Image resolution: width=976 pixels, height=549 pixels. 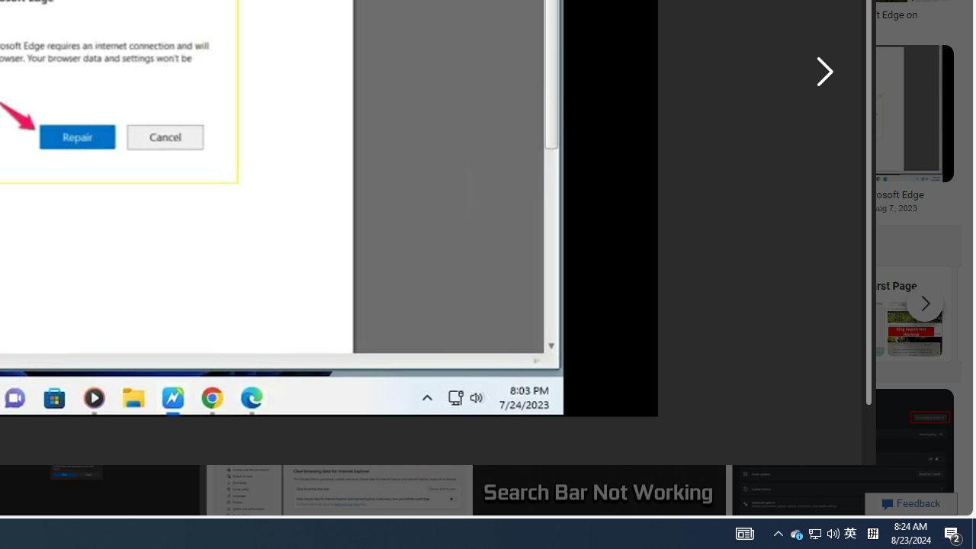 What do you see at coordinates (336, 313) in the screenshot?
I see `Bing Exact Search Not Working Exact` at bounding box center [336, 313].